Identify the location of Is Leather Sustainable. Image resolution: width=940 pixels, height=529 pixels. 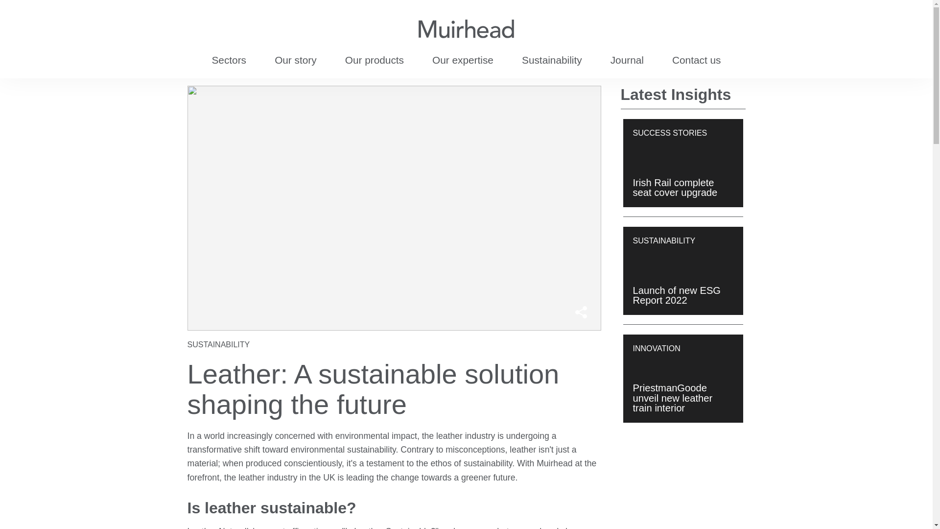
(388, 528).